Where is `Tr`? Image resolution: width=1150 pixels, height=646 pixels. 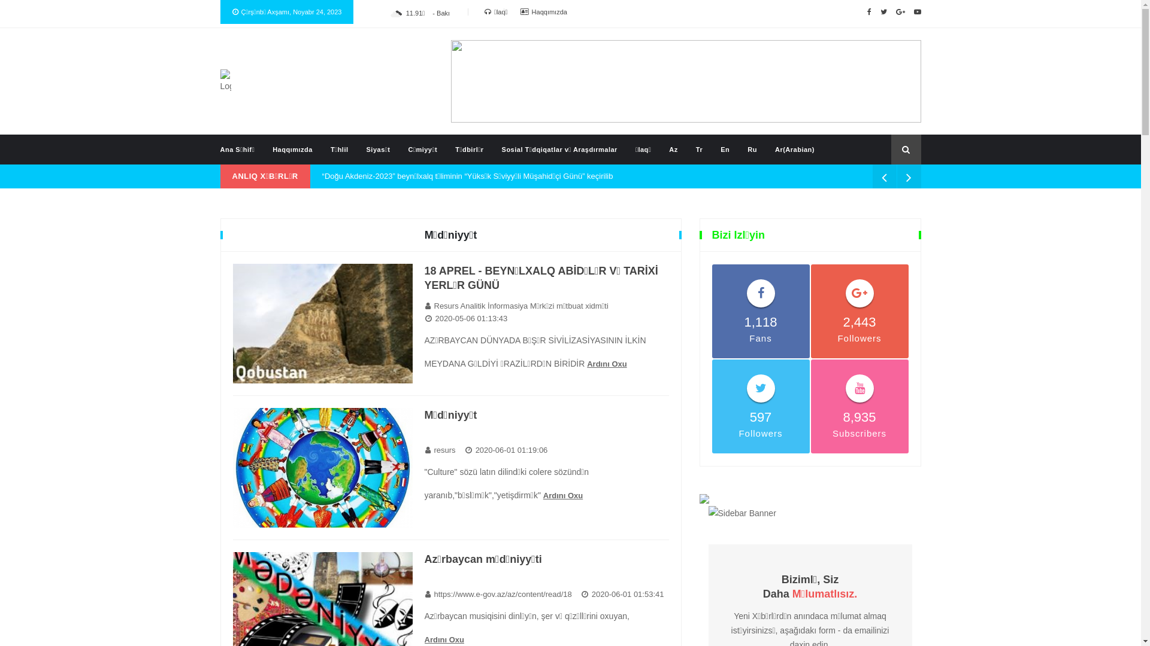
Tr is located at coordinates (700, 150).